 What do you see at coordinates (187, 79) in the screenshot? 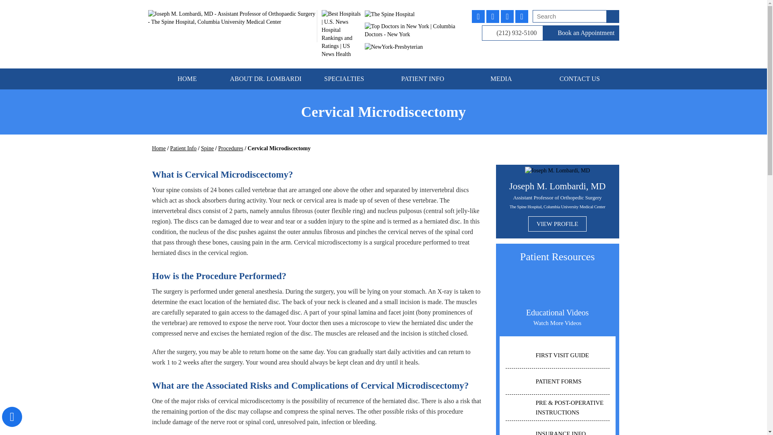
I see `HOME` at bounding box center [187, 79].